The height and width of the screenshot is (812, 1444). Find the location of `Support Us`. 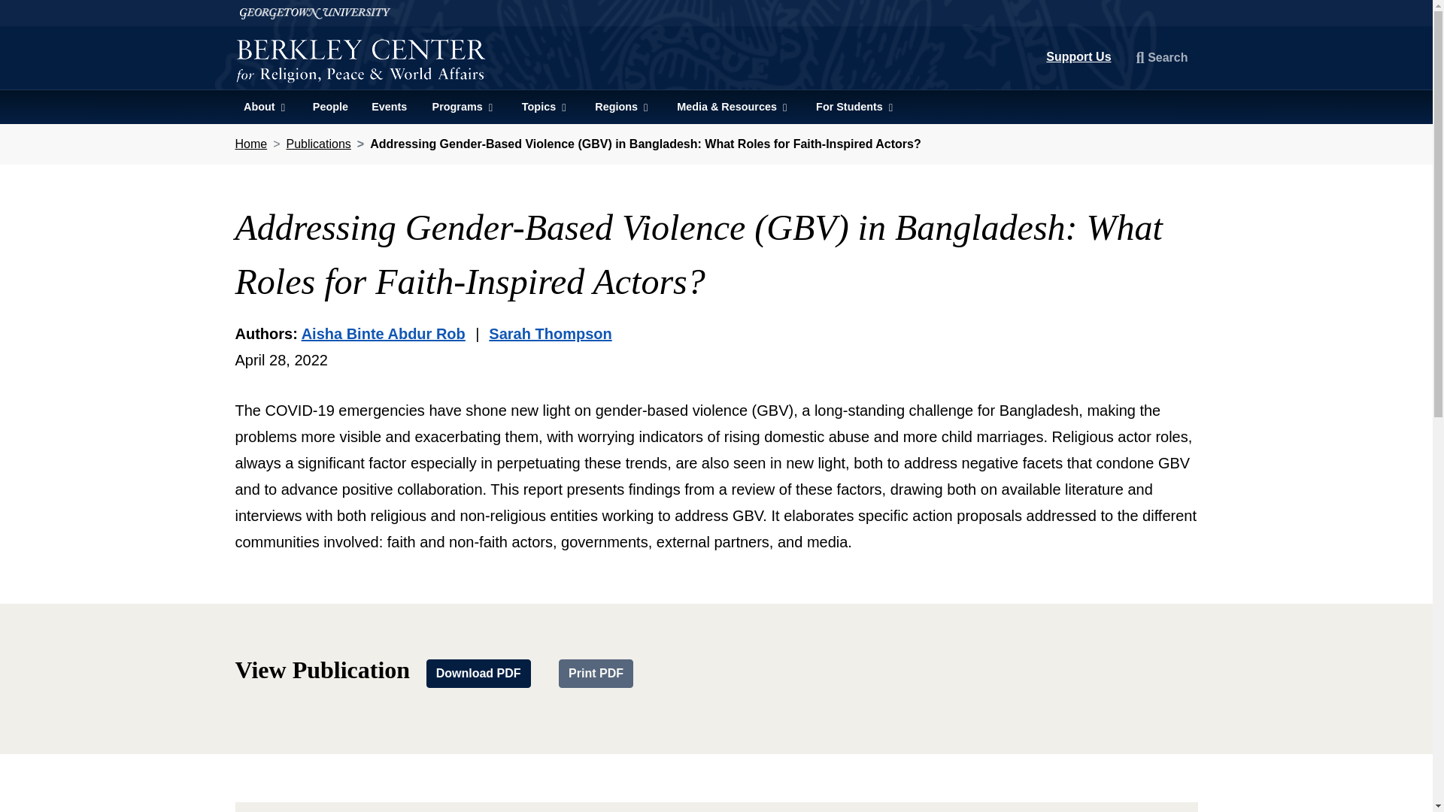

Support Us is located at coordinates (1078, 56).